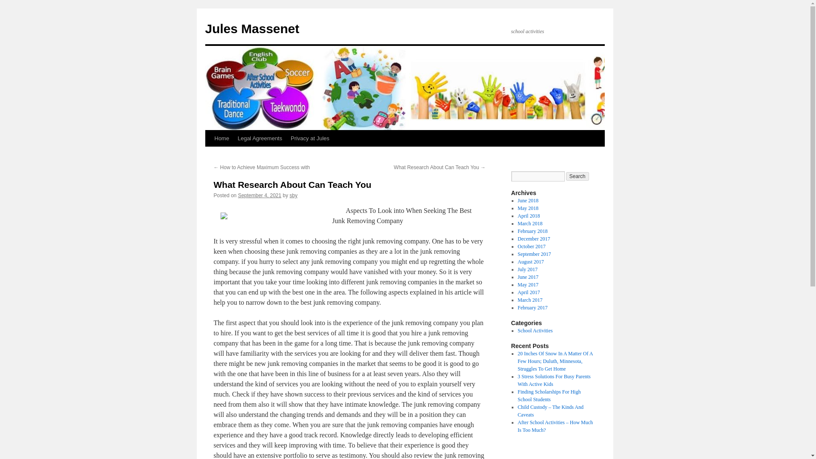 Image resolution: width=816 pixels, height=459 pixels. Describe the element at coordinates (534, 254) in the screenshot. I see `September 2017` at that location.